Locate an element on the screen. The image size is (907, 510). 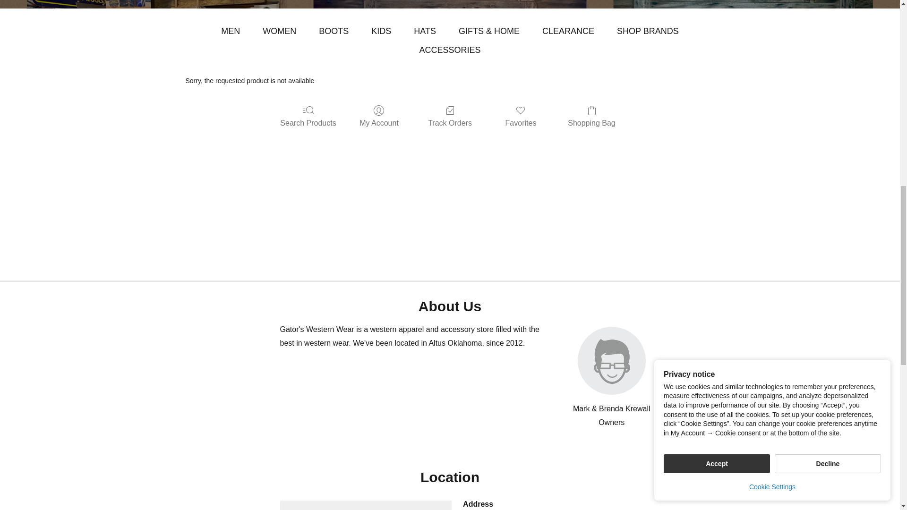
MEN is located at coordinates (231, 31).